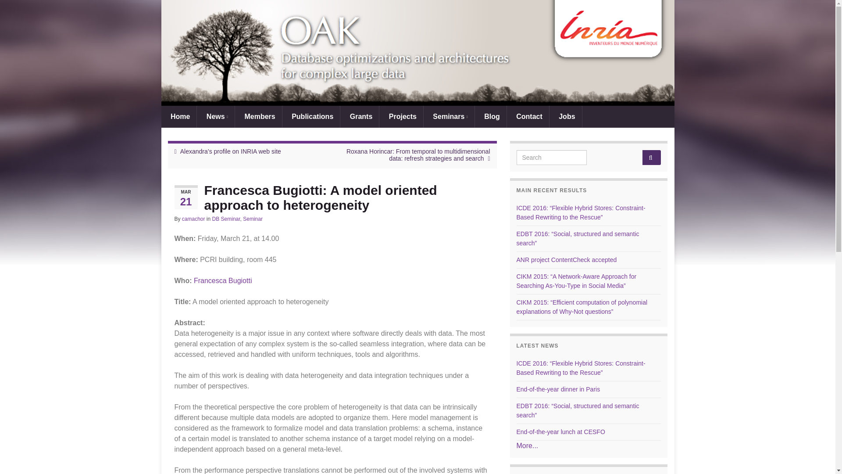  Describe the element at coordinates (490, 116) in the screenshot. I see `Blog` at that location.